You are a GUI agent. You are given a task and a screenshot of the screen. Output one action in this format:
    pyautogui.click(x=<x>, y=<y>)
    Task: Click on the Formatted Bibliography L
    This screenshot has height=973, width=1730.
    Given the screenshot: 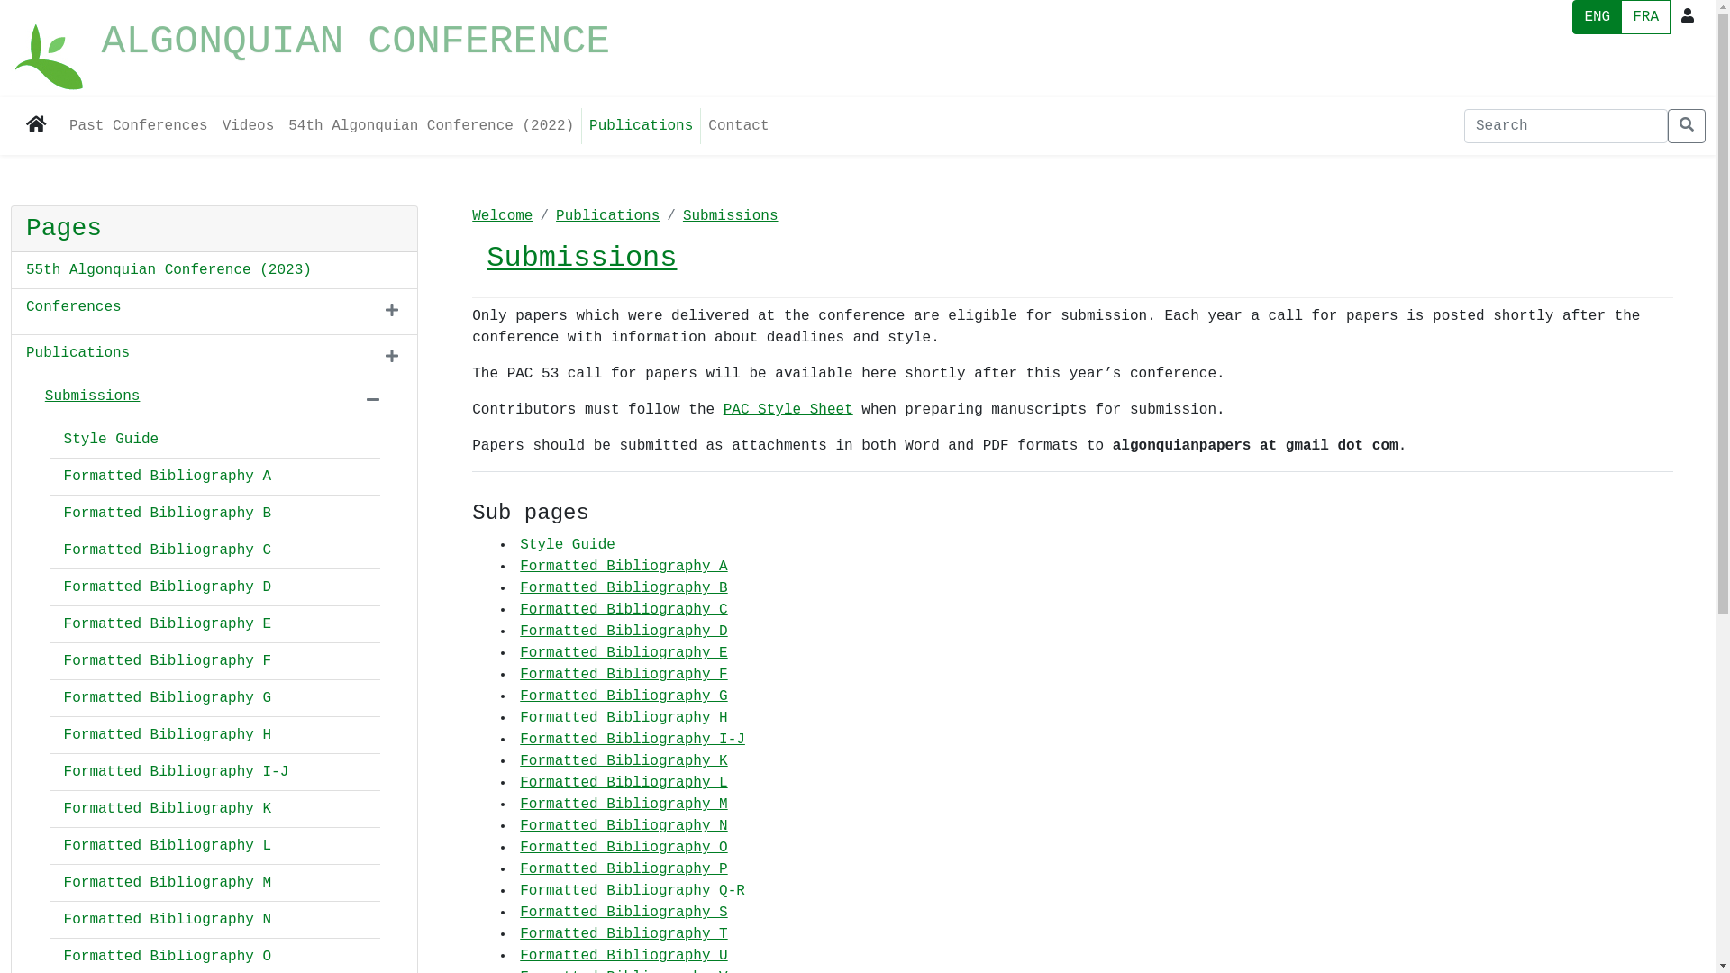 What is the action you would take?
    pyautogui.click(x=624, y=783)
    